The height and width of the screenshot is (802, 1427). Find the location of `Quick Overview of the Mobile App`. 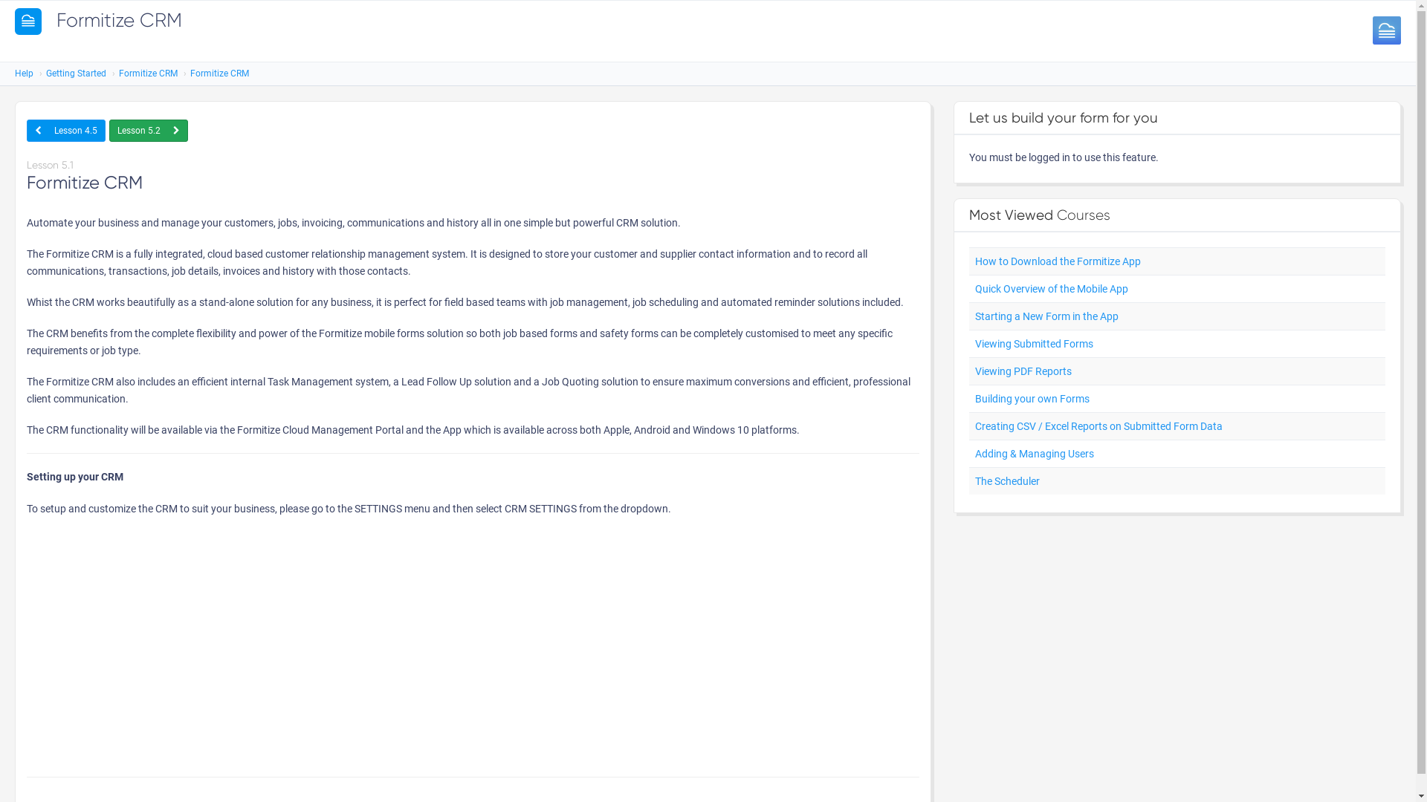

Quick Overview of the Mobile App is located at coordinates (1052, 289).